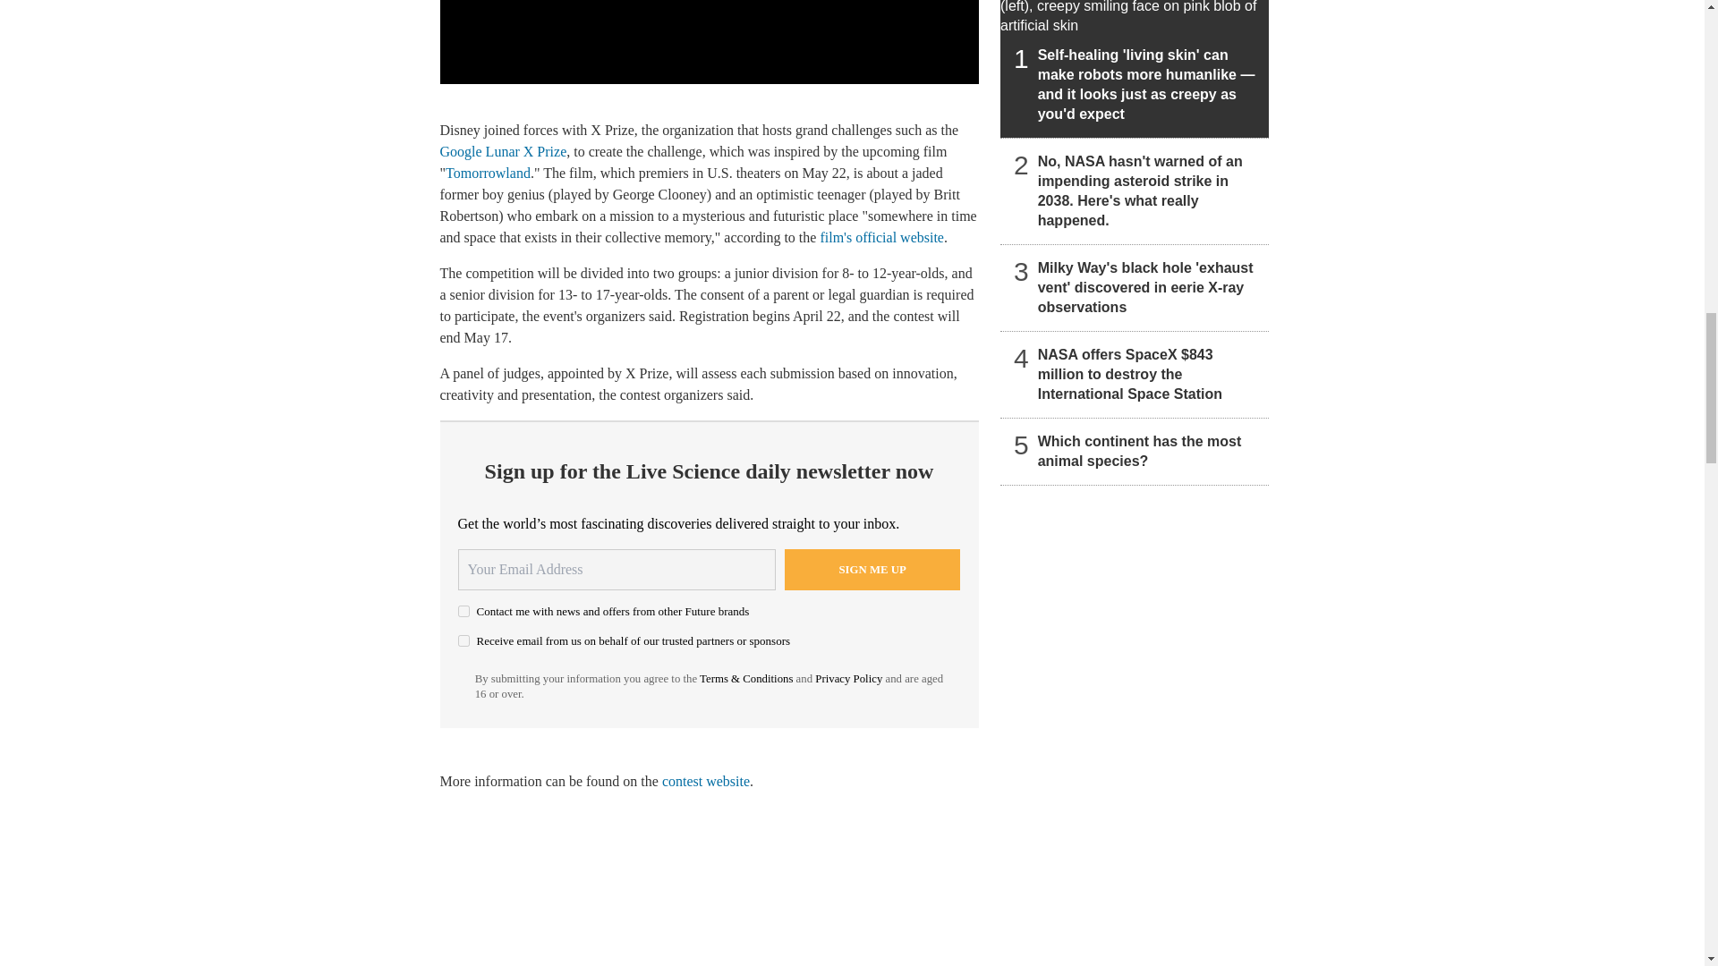  What do you see at coordinates (464, 640) in the screenshot?
I see `on` at bounding box center [464, 640].